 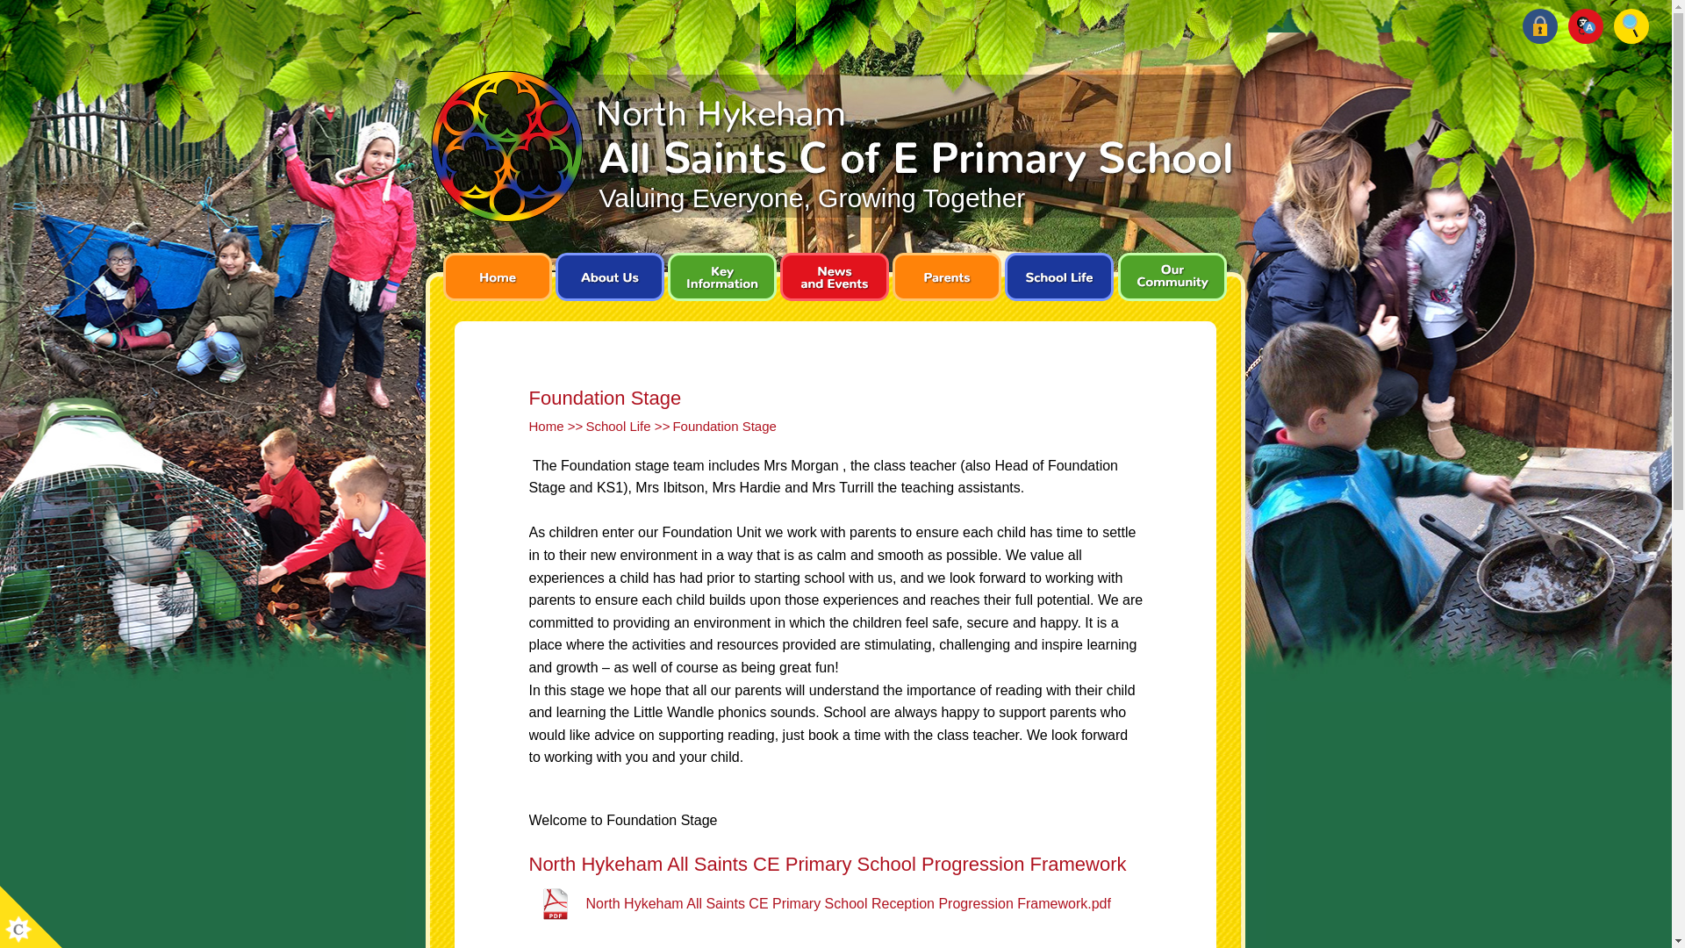 I want to click on Log in, so click(x=1539, y=25).